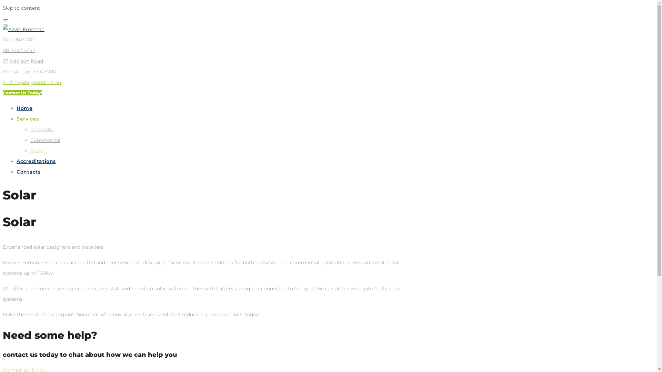 The width and height of the screenshot is (662, 372). Describe the element at coordinates (28, 119) in the screenshot. I see `Services` at that location.